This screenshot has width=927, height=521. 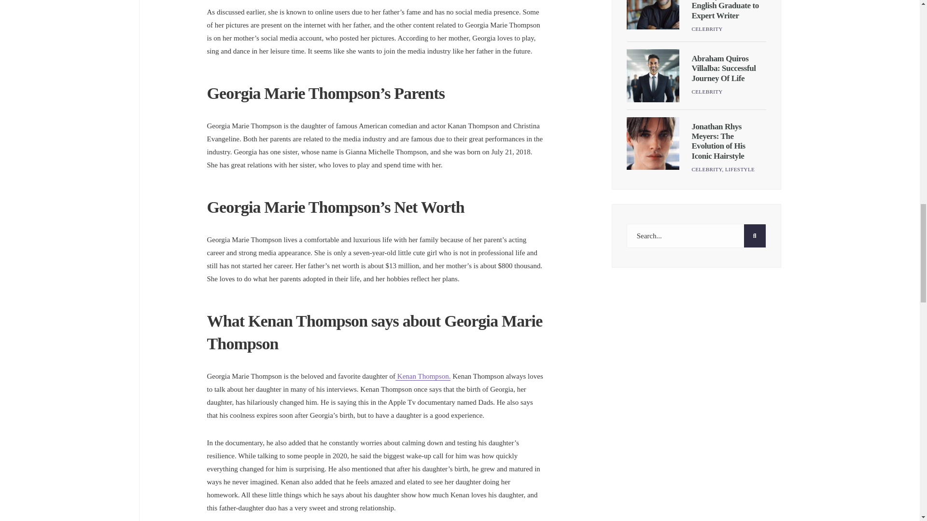 I want to click on Abraham Quiros Villalba: Successful Journey Of Life, so click(x=723, y=69).